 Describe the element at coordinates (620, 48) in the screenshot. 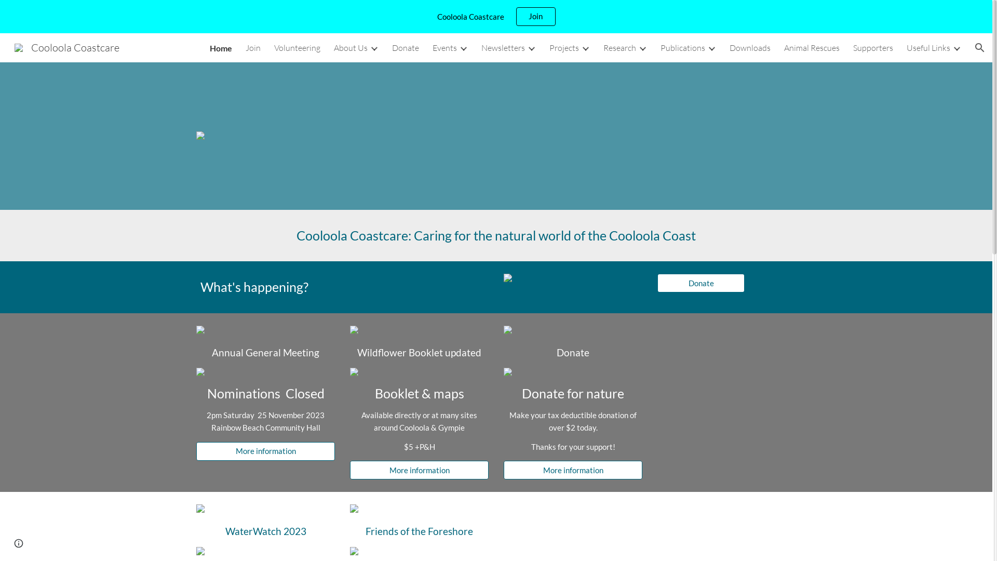

I see `Research` at that location.